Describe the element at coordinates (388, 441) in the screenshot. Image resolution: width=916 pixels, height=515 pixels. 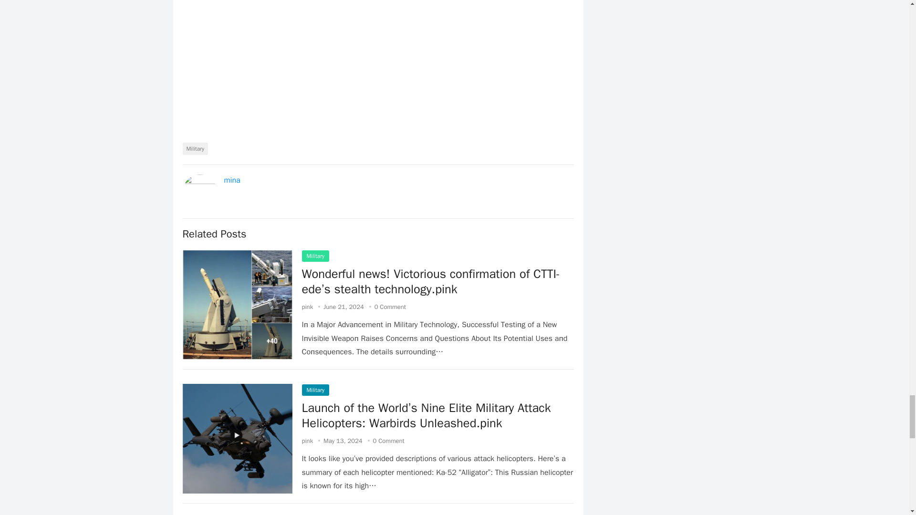
I see `0 Comment` at that location.